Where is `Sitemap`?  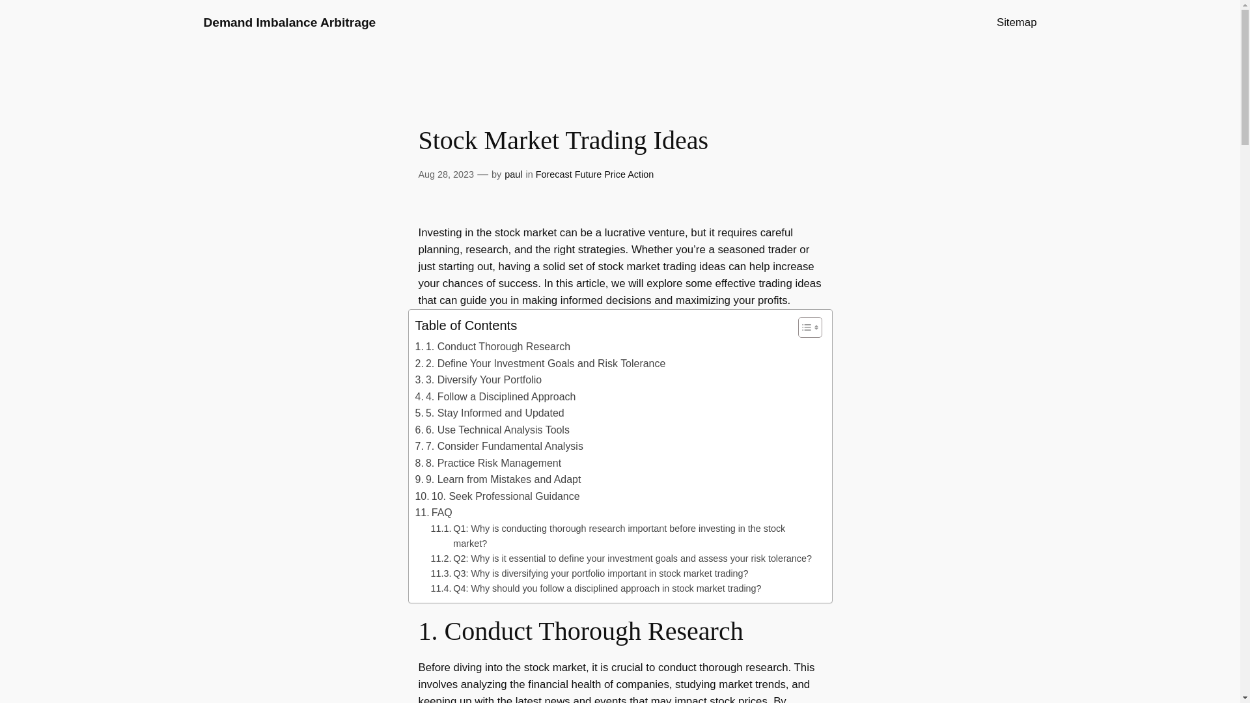
Sitemap is located at coordinates (1017, 22).